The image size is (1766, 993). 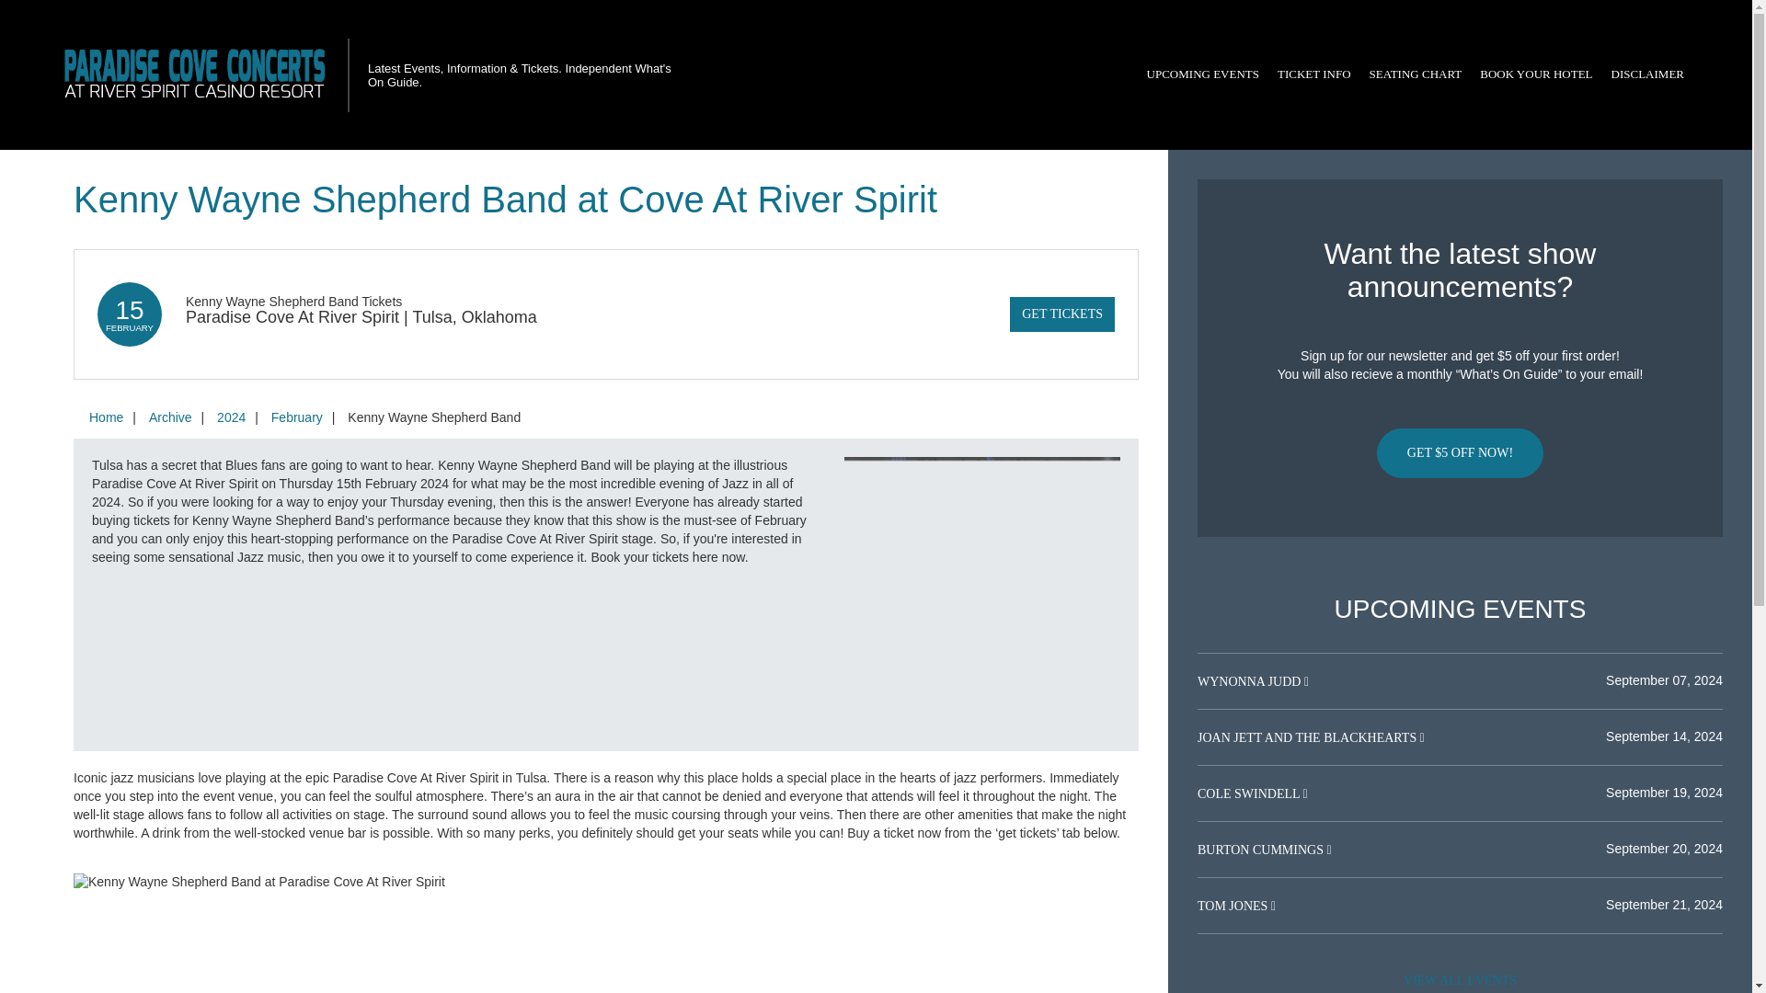 What do you see at coordinates (106, 417) in the screenshot?
I see `Home` at bounding box center [106, 417].